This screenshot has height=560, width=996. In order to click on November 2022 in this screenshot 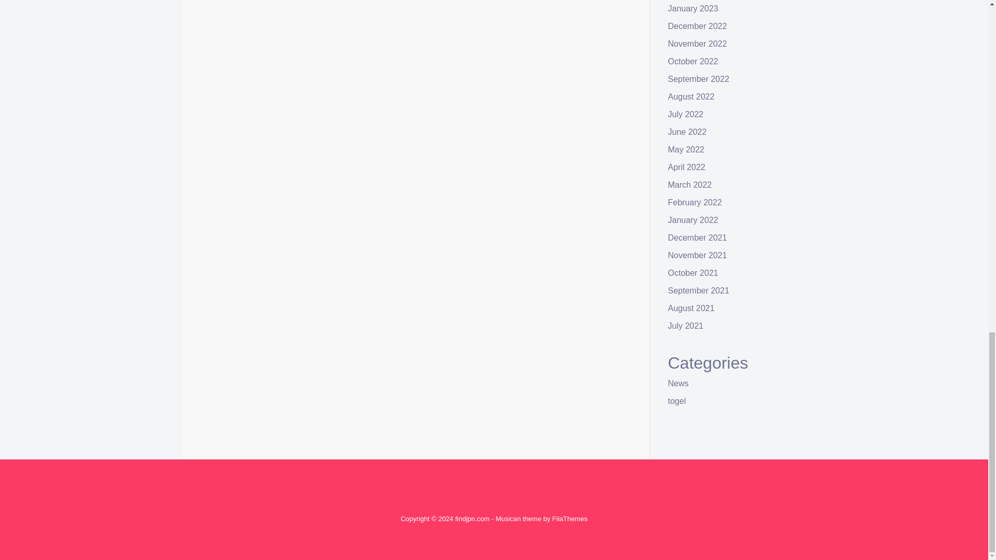, I will do `click(697, 44)`.